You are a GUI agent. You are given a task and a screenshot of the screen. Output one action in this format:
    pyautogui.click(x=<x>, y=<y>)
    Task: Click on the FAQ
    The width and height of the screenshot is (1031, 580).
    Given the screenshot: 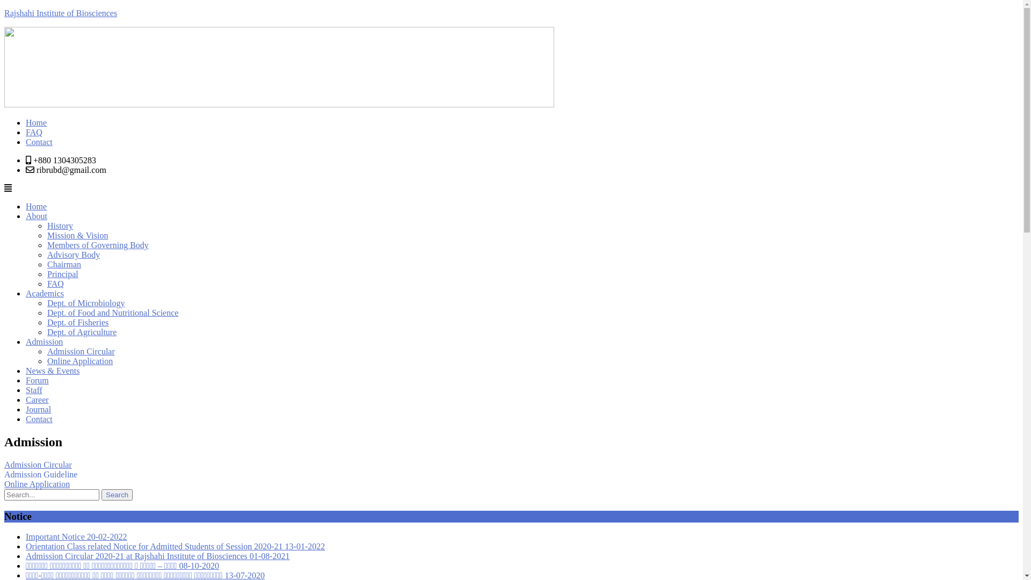 What is the action you would take?
    pyautogui.click(x=56, y=284)
    